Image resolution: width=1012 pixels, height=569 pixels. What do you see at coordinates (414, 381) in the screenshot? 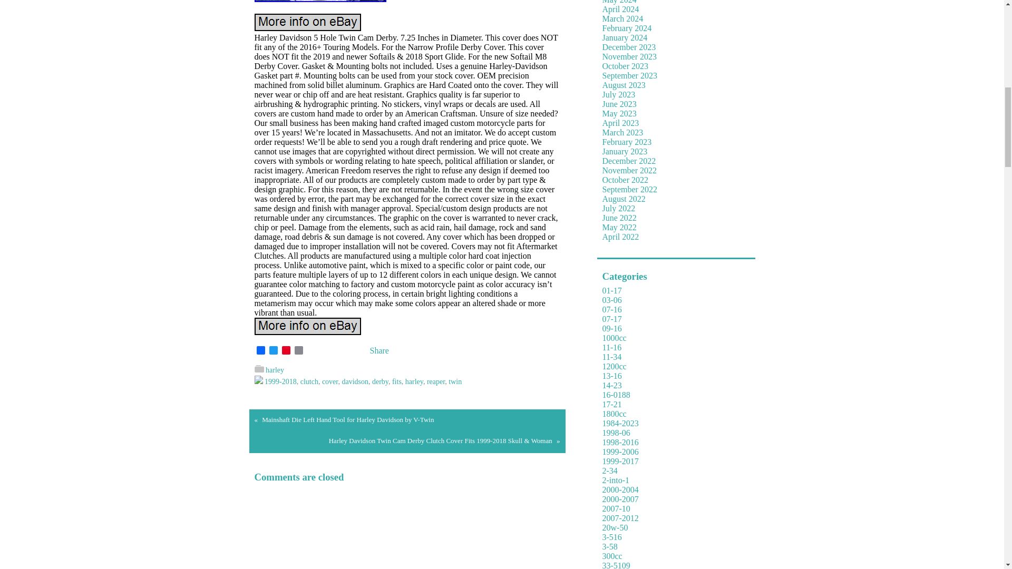
I see `harley` at bounding box center [414, 381].